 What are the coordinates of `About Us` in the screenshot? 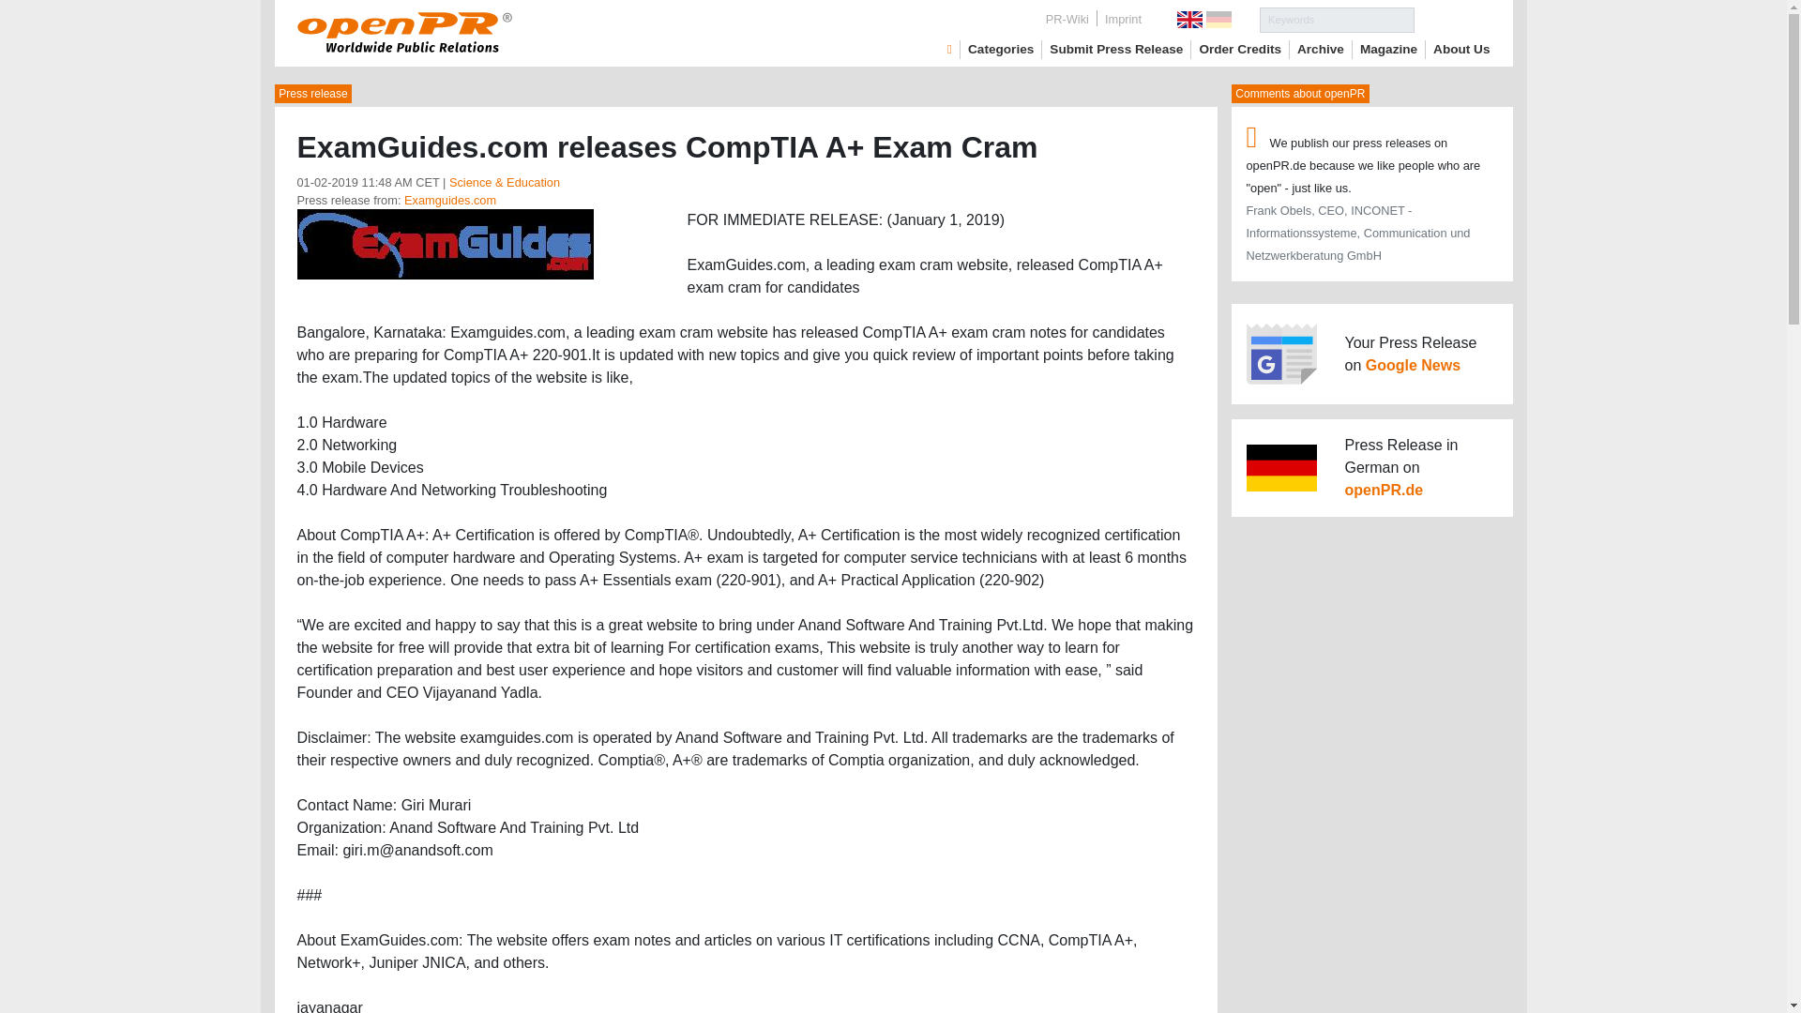 It's located at (1461, 49).